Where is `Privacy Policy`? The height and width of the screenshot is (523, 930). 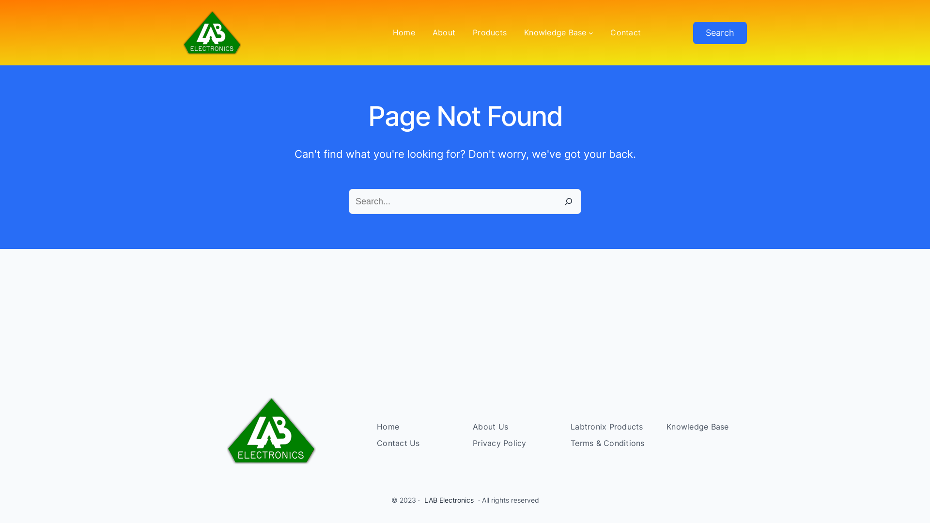 Privacy Policy is located at coordinates (500, 444).